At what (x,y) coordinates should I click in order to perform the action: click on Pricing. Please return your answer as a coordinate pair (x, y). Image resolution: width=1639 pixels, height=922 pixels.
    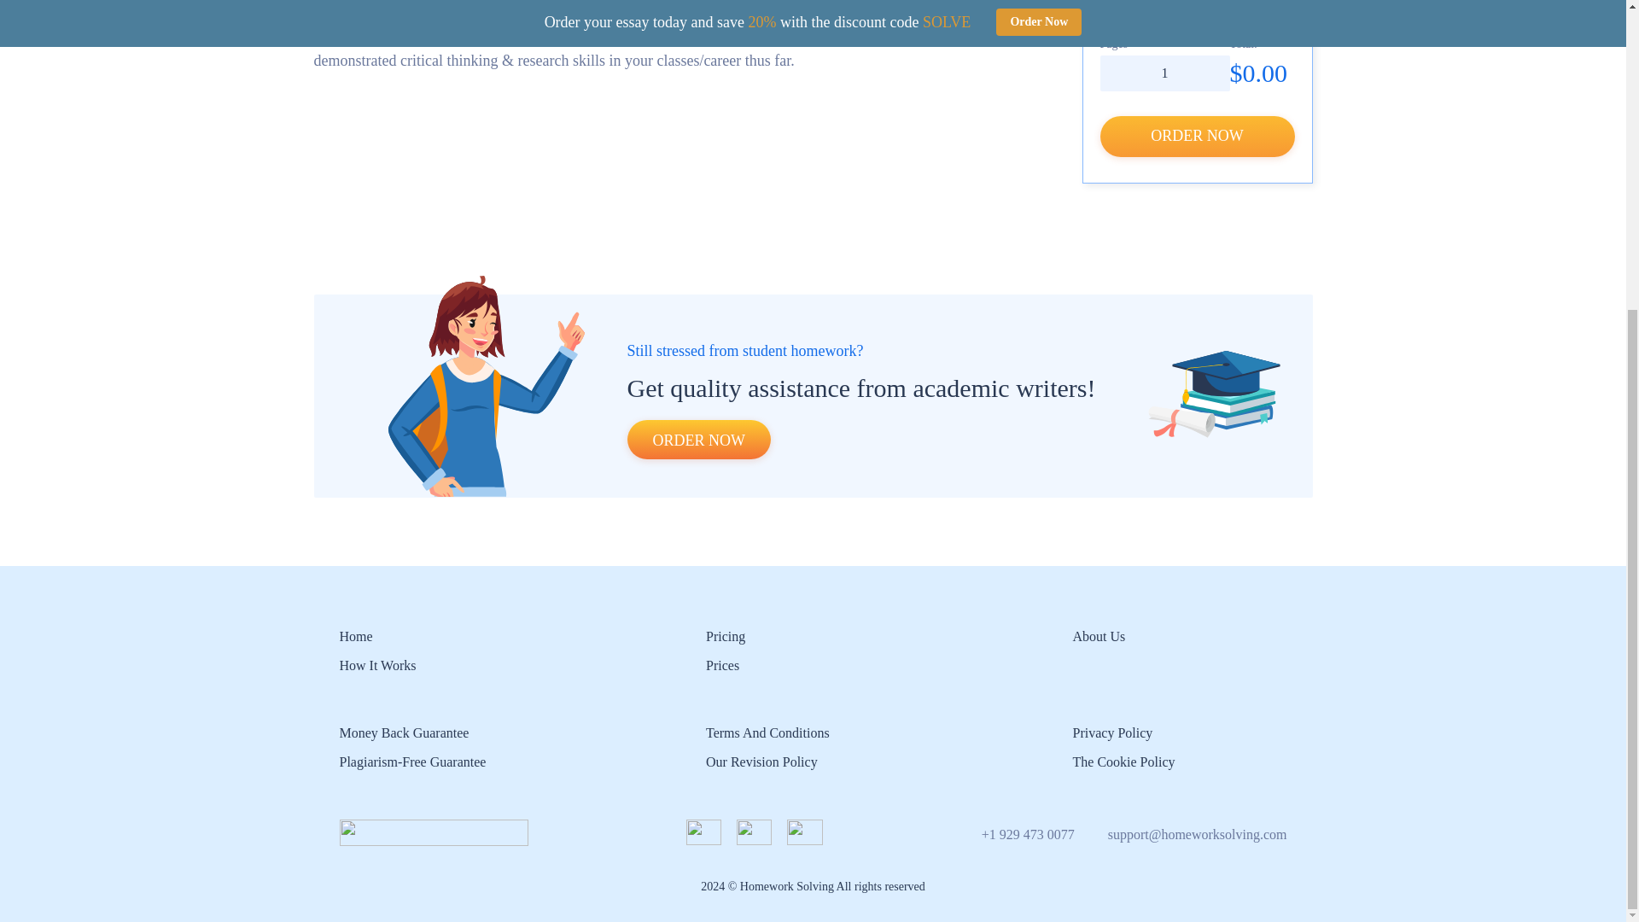
    Looking at the image, I should click on (726, 635).